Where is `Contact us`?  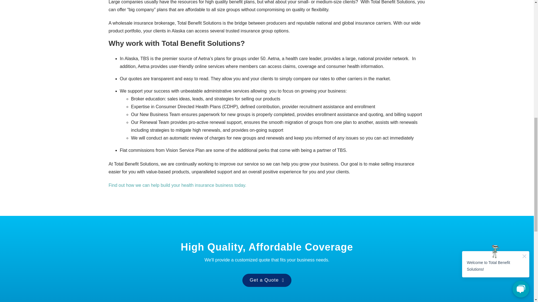
Contact us is located at coordinates (177, 185).